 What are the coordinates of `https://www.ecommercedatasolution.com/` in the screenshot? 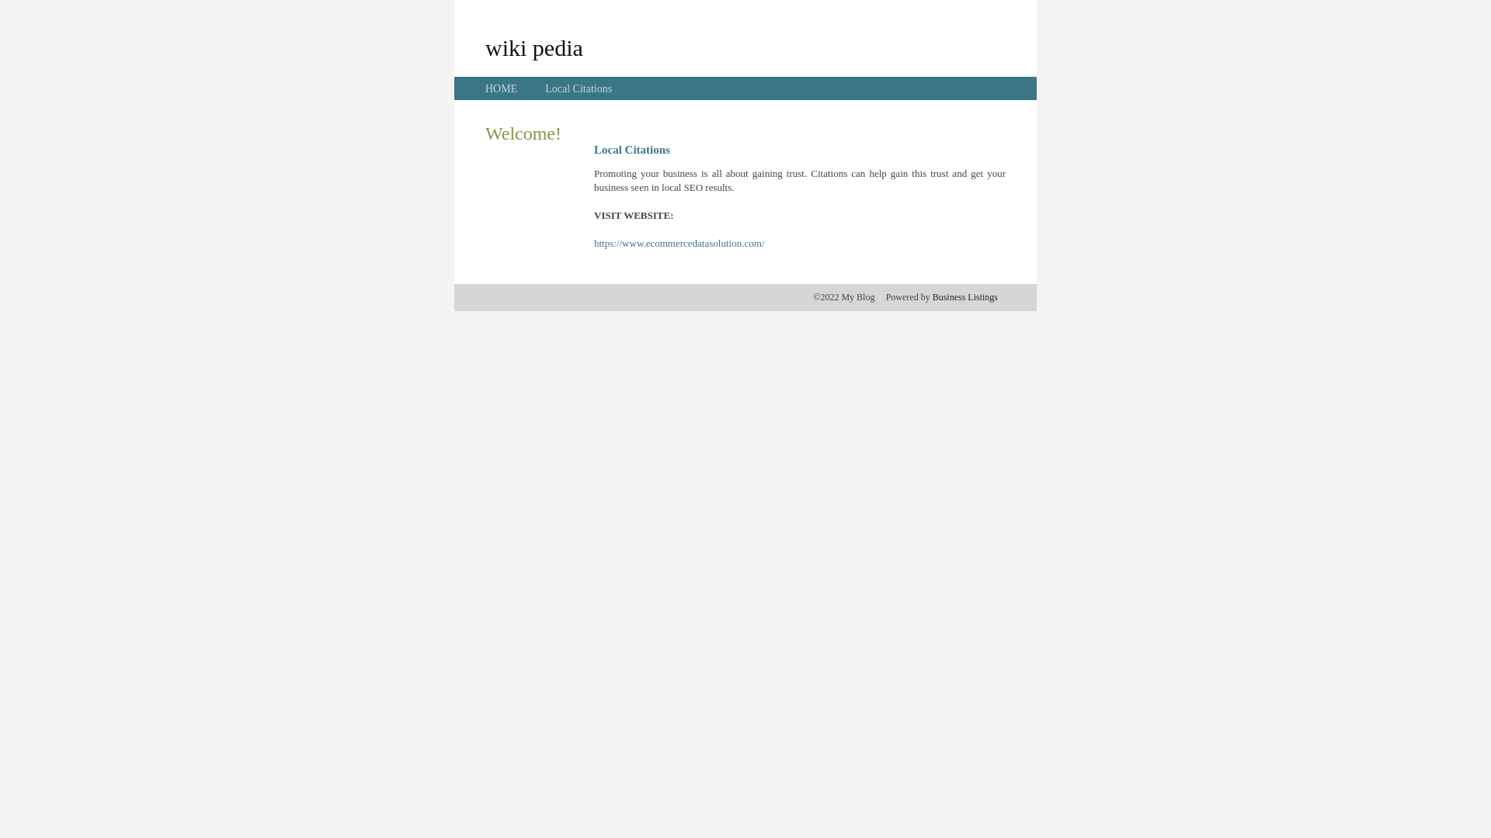 It's located at (679, 244).